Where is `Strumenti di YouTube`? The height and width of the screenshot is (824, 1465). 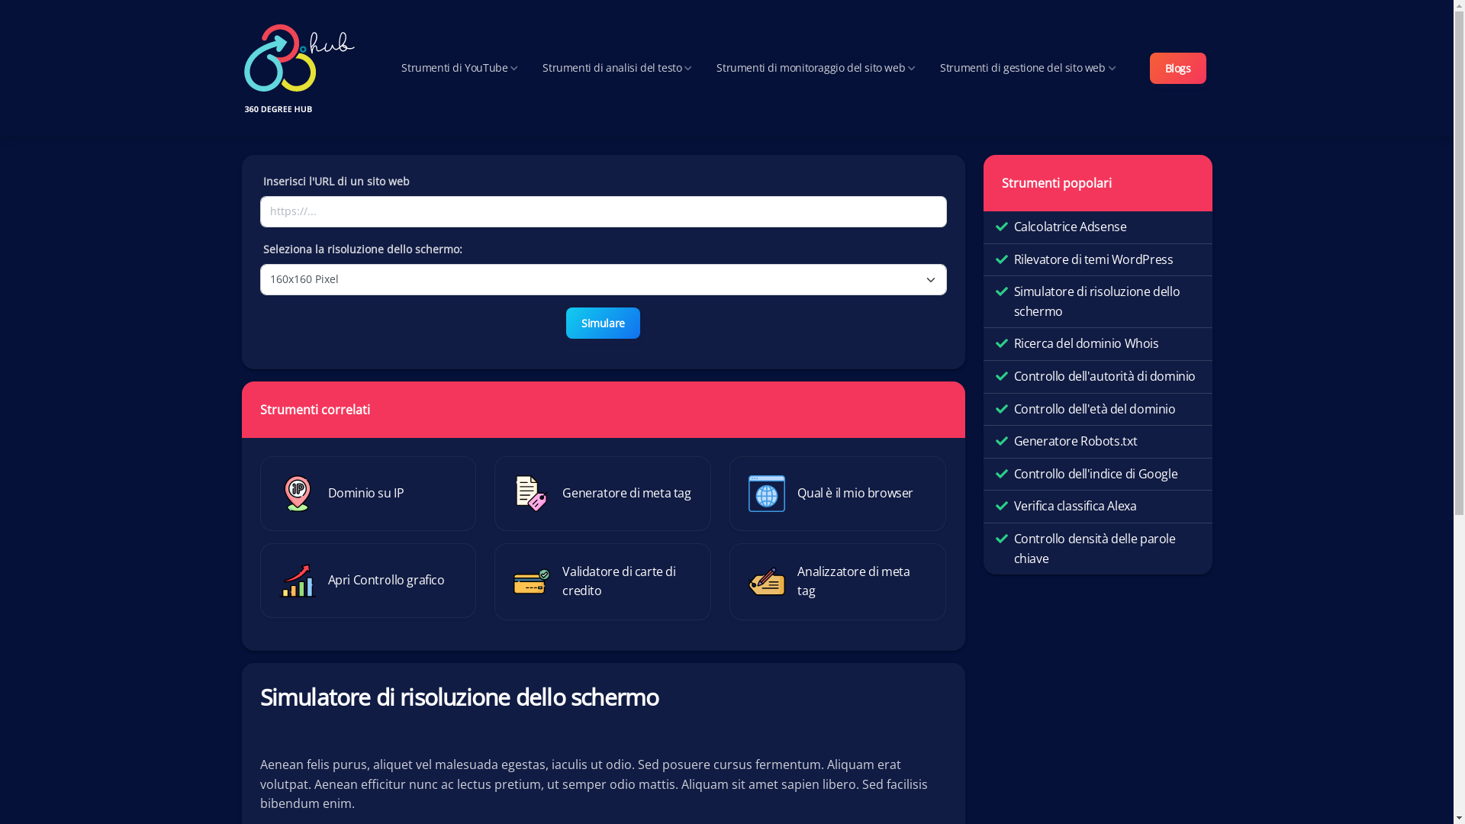 Strumenti di YouTube is located at coordinates (459, 68).